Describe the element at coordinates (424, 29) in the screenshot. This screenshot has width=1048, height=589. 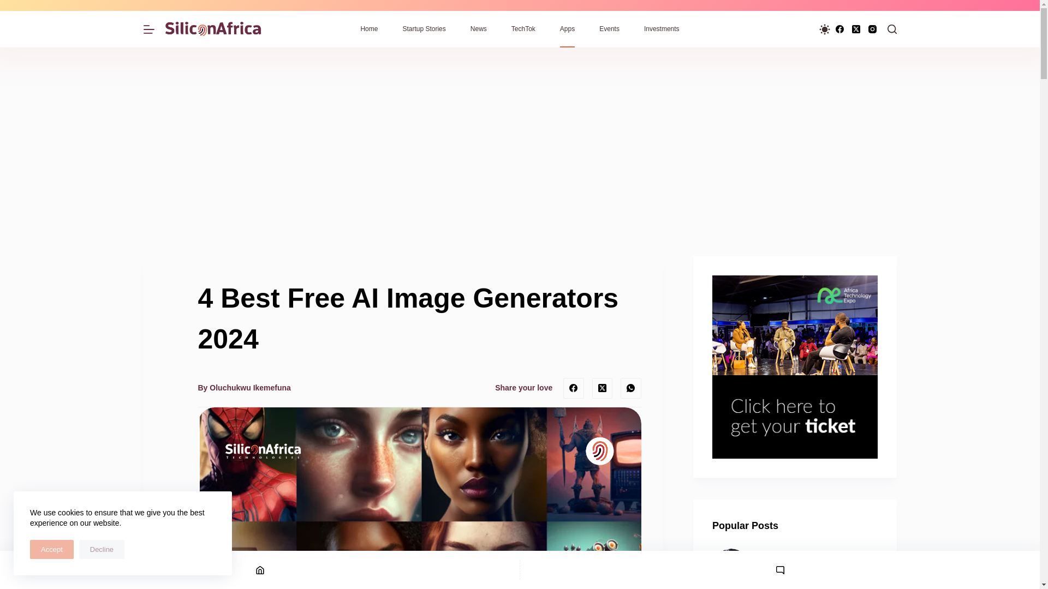
I see `Startup Stories` at that location.